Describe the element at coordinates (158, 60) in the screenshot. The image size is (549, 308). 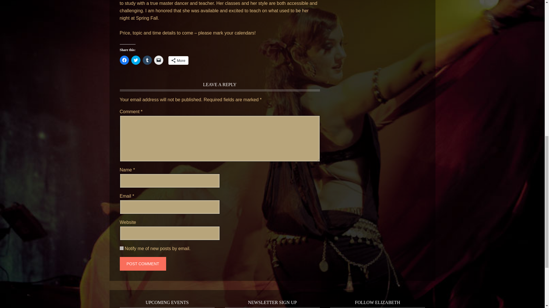
I see `Click to email a link to a friend` at that location.